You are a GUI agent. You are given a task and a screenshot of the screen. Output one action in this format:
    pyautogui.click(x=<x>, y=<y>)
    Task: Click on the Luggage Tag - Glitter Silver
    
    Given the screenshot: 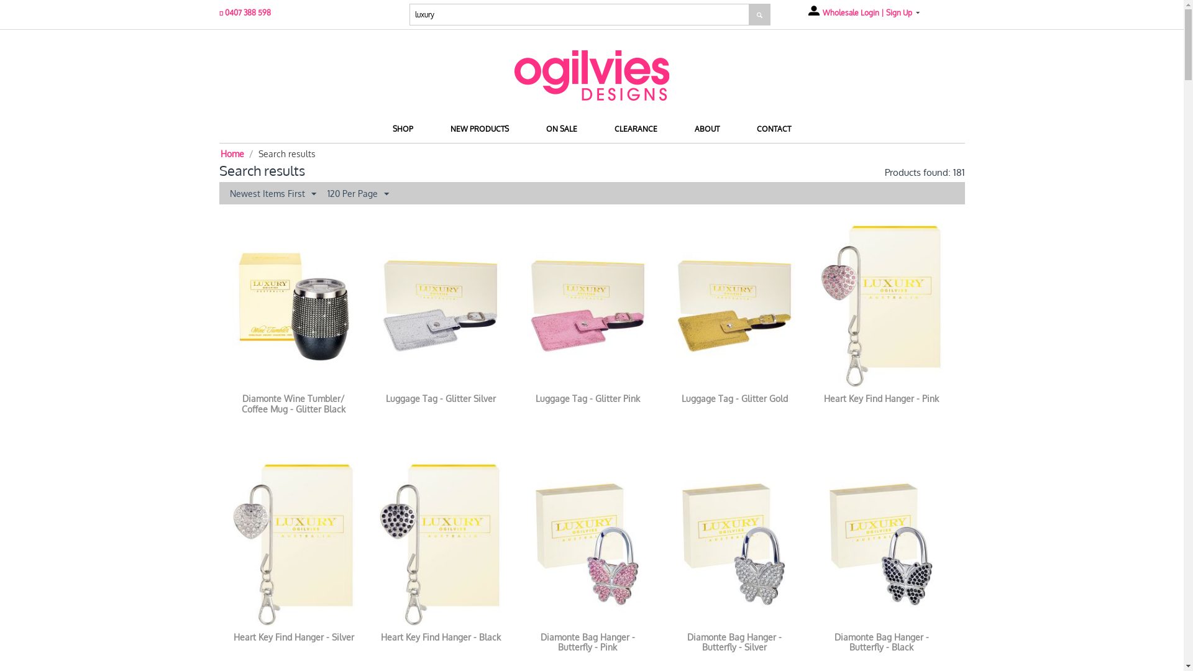 What is the action you would take?
    pyautogui.click(x=441, y=399)
    